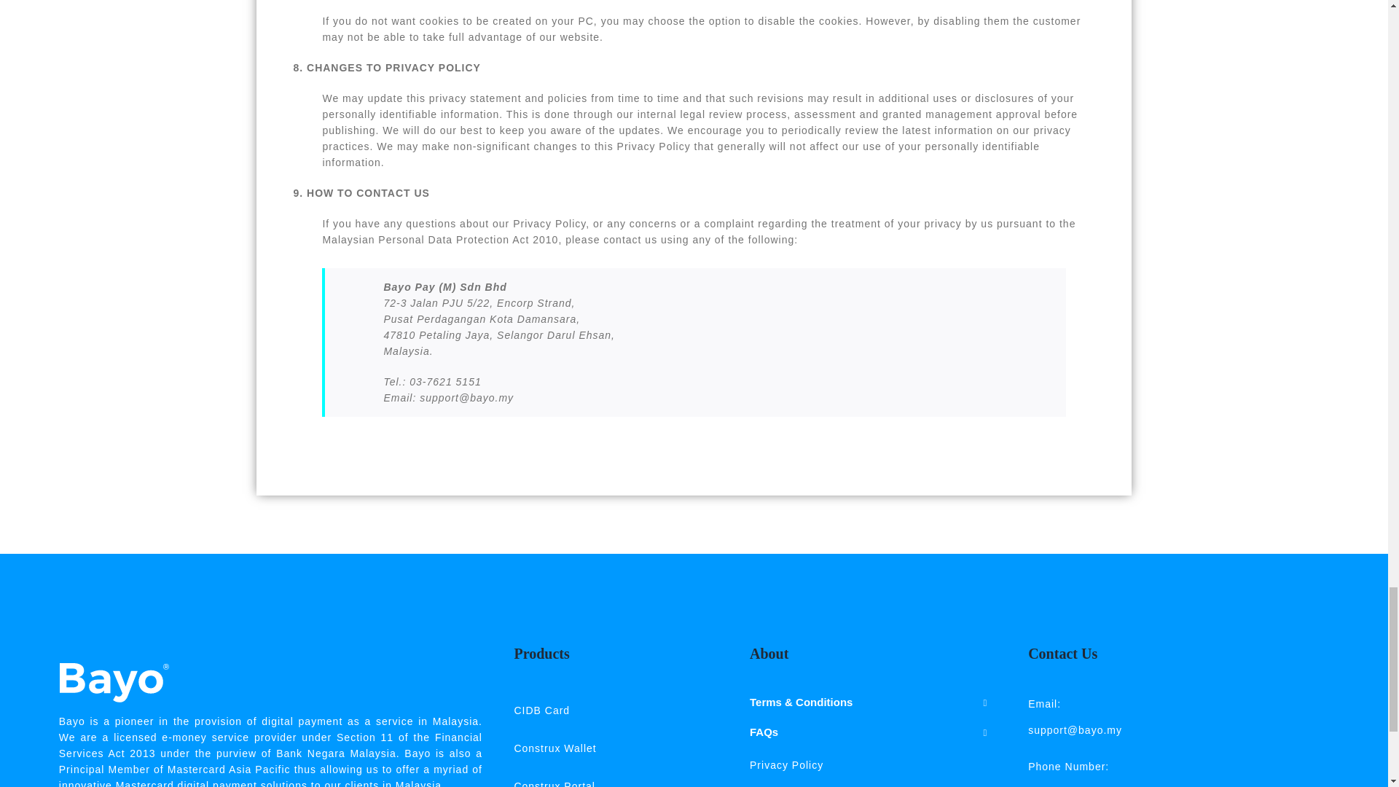  I want to click on bayo white, so click(114, 683).